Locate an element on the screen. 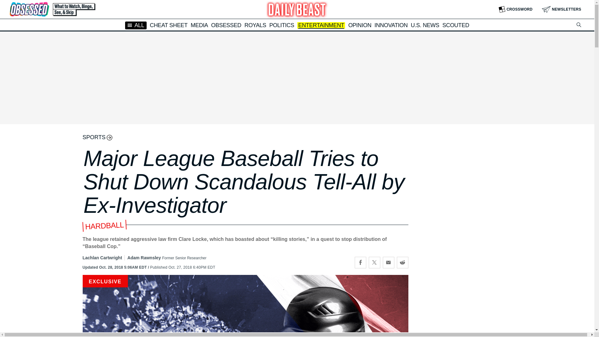  INNOVATION is located at coordinates (391, 25).